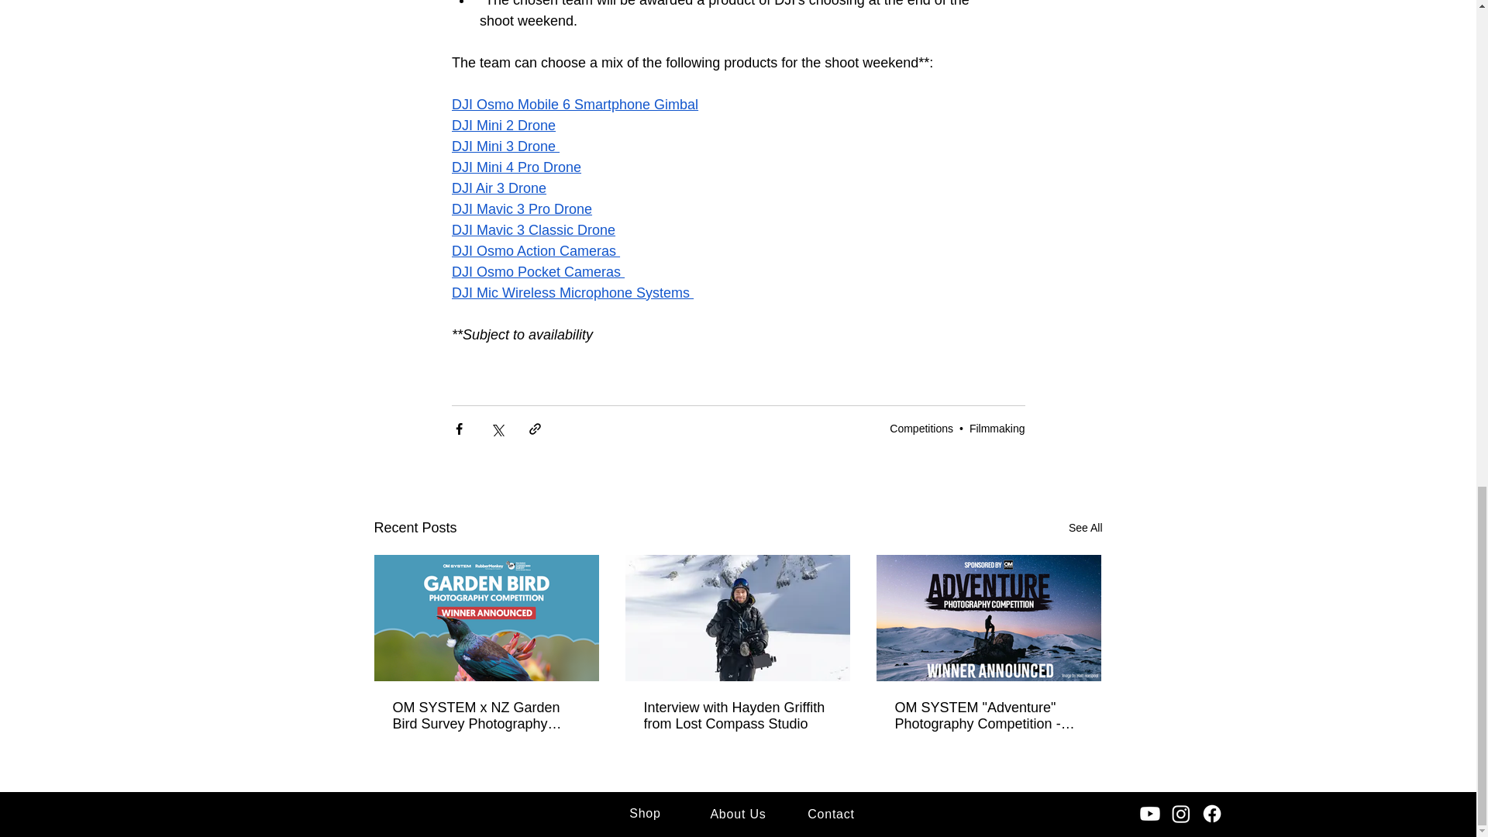 Image resolution: width=1488 pixels, height=837 pixels. I want to click on DJI Osmo Action Cameras , so click(535, 251).